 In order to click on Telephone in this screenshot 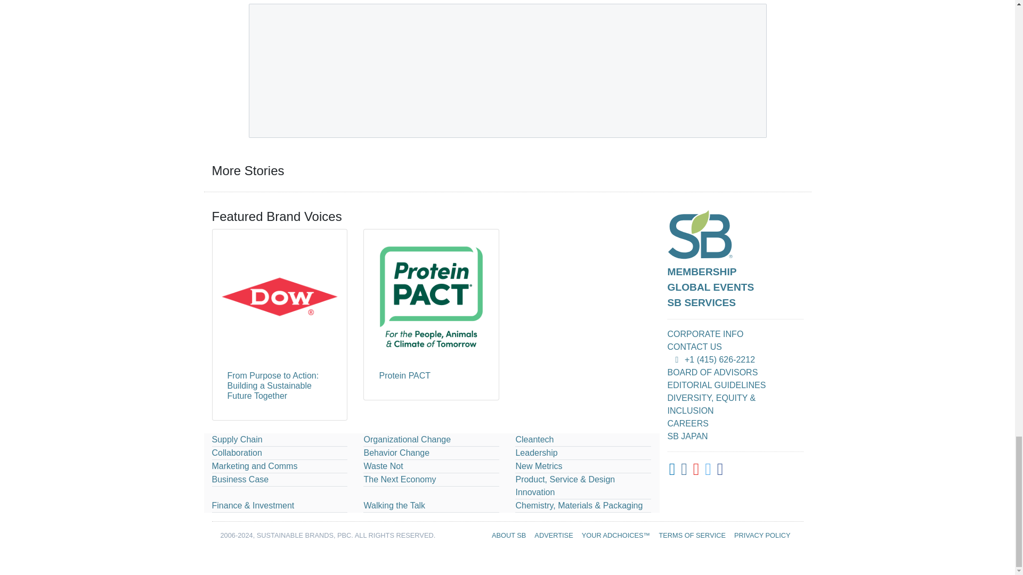, I will do `click(677, 359)`.